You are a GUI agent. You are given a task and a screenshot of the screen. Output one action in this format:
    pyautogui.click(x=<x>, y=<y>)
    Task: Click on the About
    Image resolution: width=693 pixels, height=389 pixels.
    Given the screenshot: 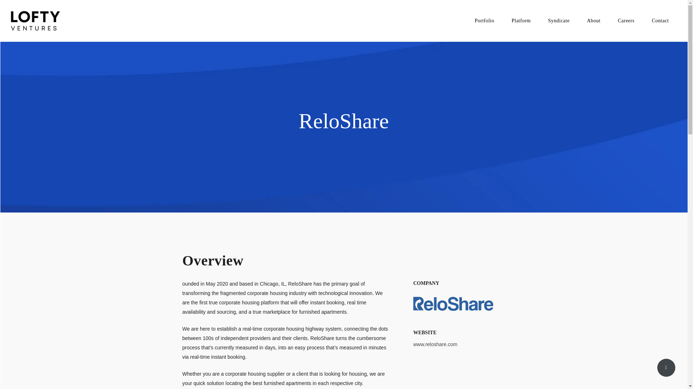 What is the action you would take?
    pyautogui.click(x=593, y=21)
    